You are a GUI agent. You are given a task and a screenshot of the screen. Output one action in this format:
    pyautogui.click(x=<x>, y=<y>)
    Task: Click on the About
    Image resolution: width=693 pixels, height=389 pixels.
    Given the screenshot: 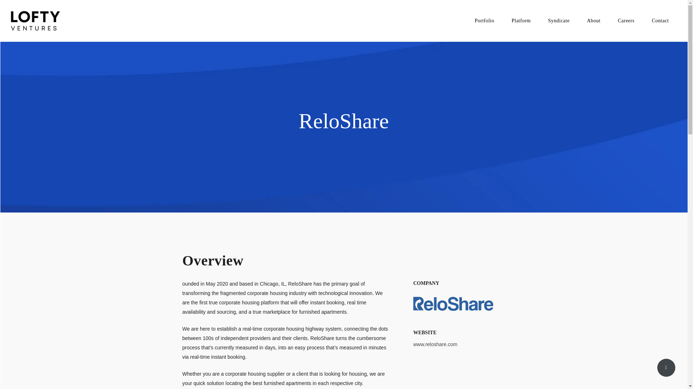 What is the action you would take?
    pyautogui.click(x=593, y=21)
    